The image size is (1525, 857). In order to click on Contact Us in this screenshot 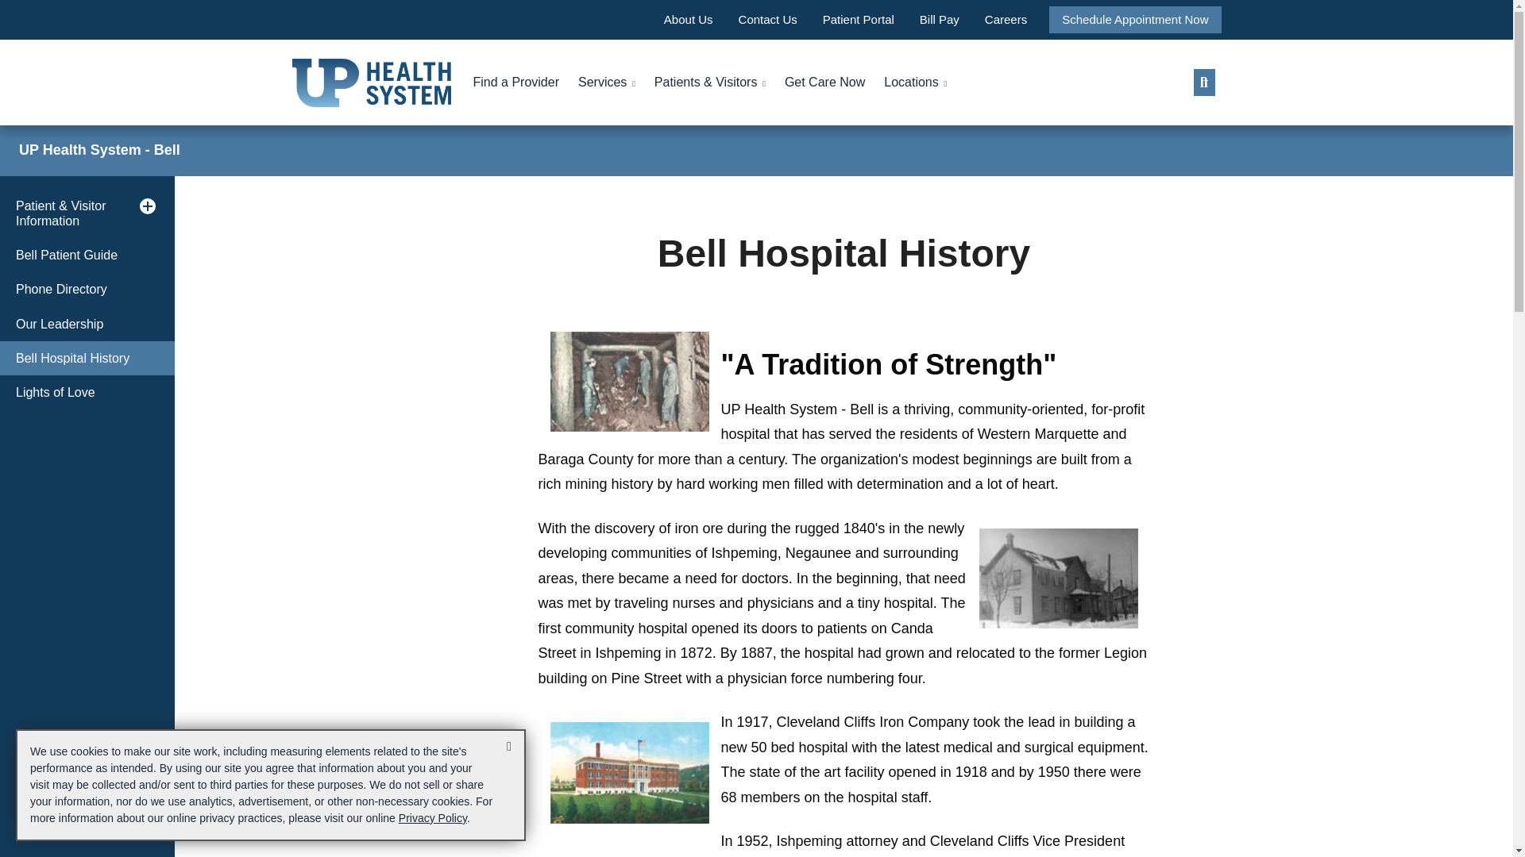, I will do `click(767, 19)`.